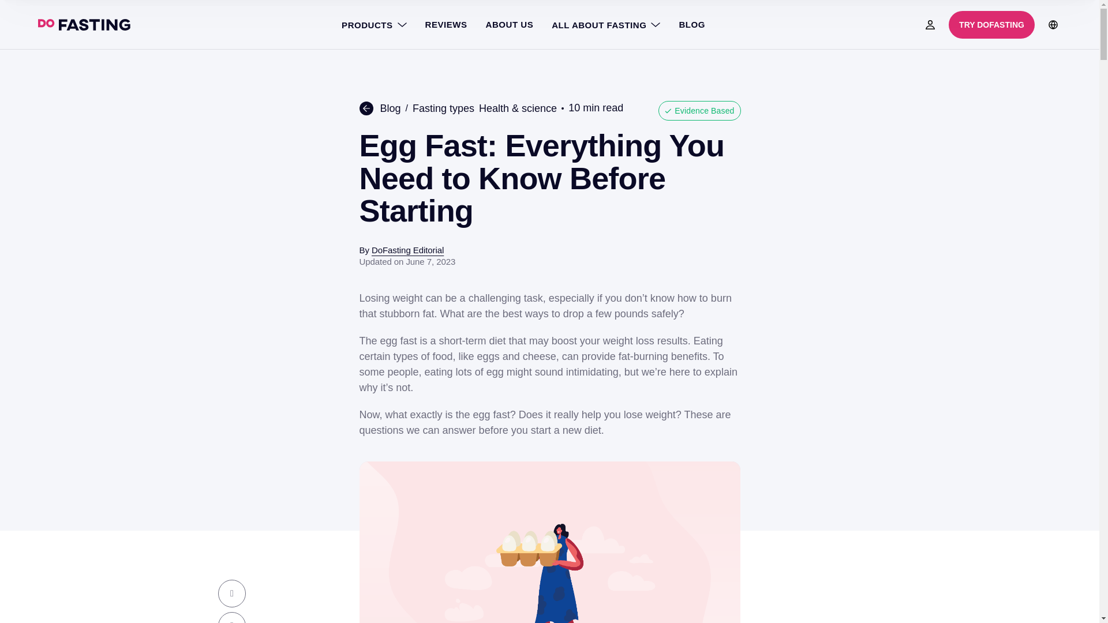 This screenshot has height=623, width=1108. I want to click on REVIEWS, so click(446, 24).